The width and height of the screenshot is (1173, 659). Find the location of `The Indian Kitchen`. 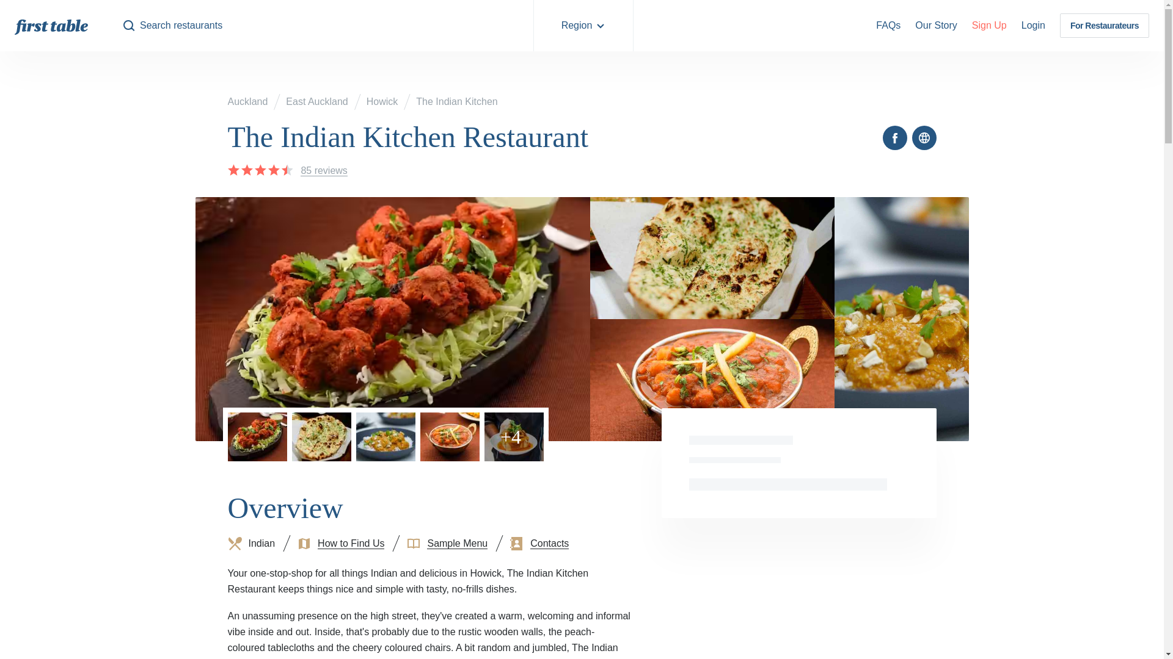

The Indian Kitchen is located at coordinates (457, 101).